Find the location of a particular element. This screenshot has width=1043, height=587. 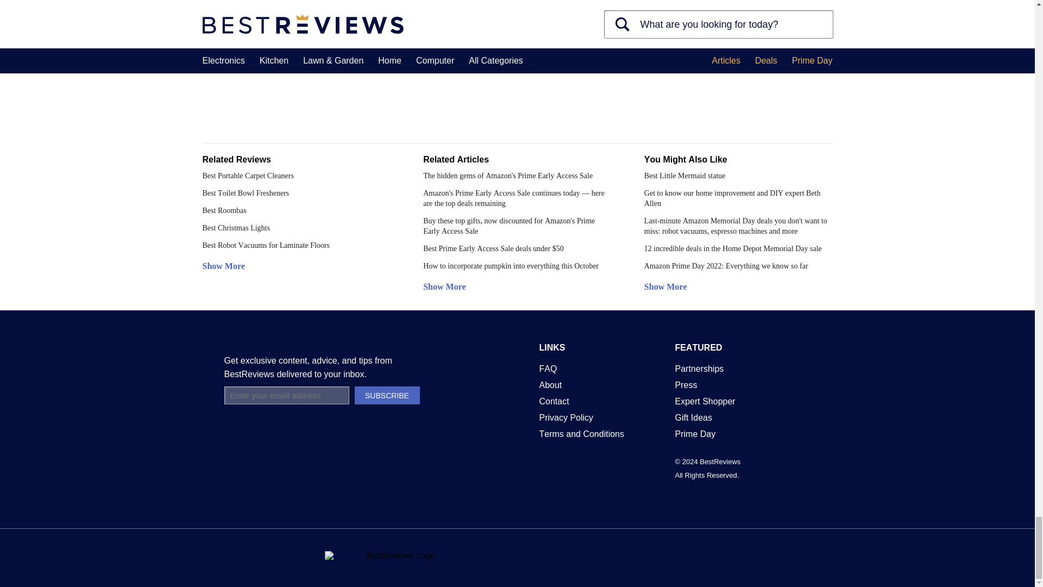

Frequently asked questions is located at coordinates (548, 369).